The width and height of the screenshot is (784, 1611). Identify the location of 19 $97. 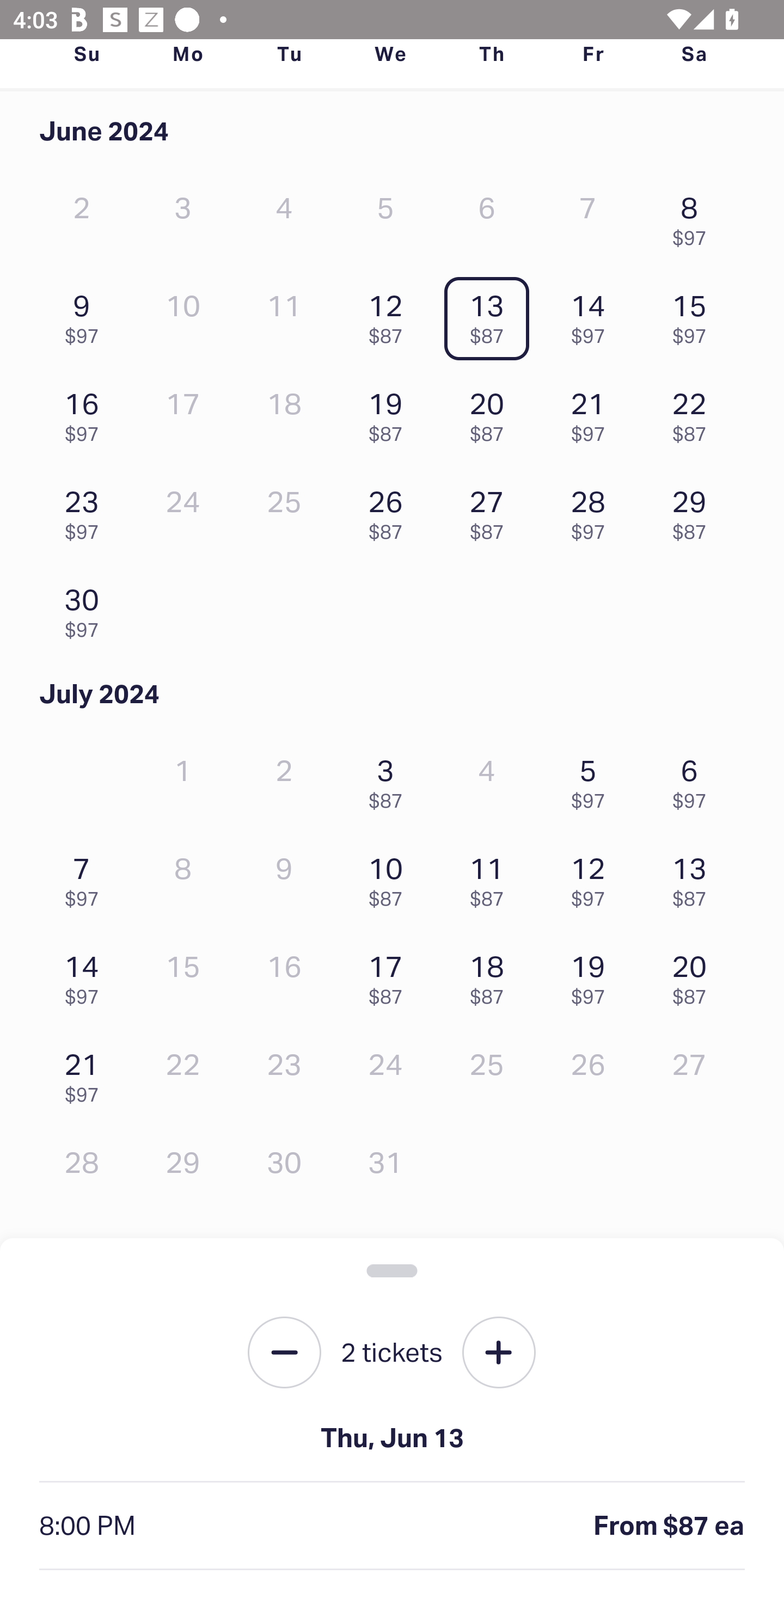
(593, 975).